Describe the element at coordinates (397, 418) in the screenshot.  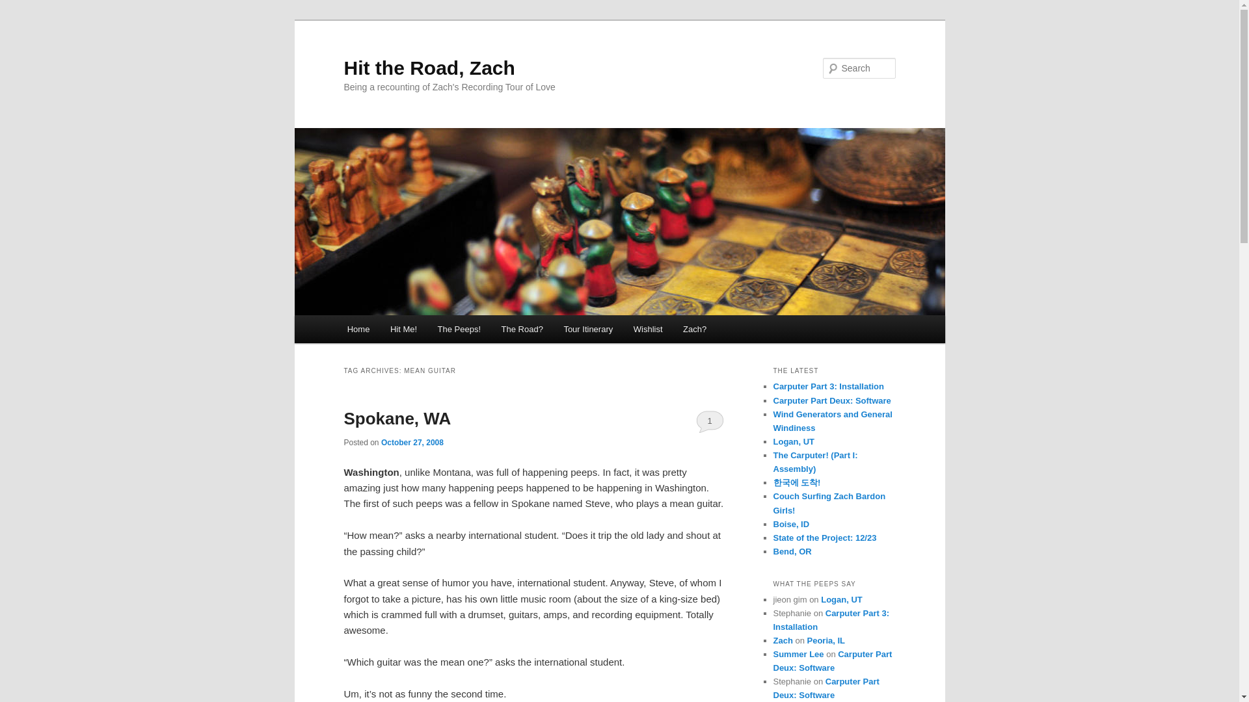
I see `Spokane, WA` at that location.